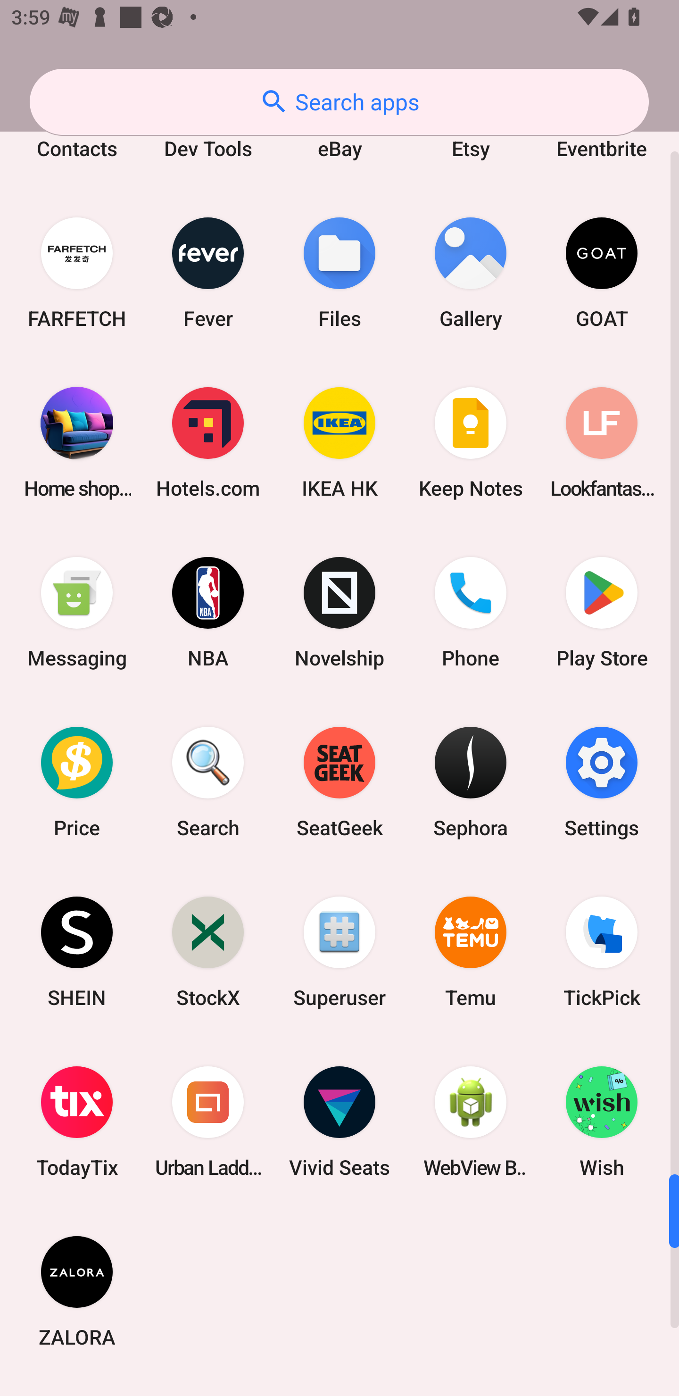 The height and width of the screenshot is (1396, 679). I want to click on IKEA HK, so click(339, 442).